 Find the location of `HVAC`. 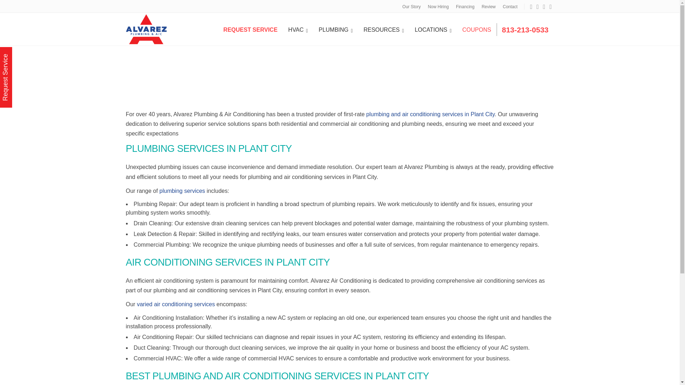

HVAC is located at coordinates (298, 29).